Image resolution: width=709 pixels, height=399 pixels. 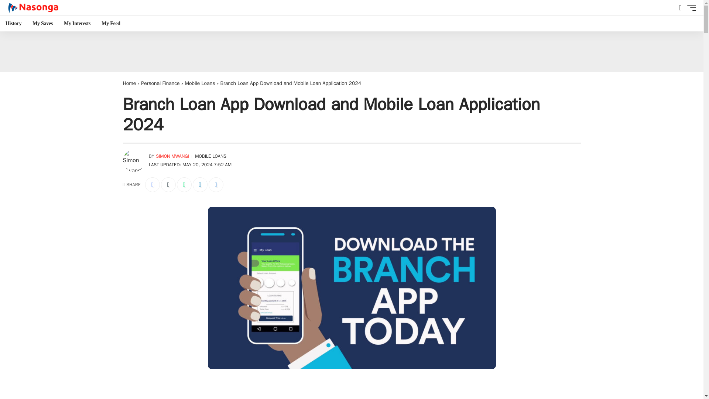 I want to click on 3rd party ad content, so click(x=352, y=391).